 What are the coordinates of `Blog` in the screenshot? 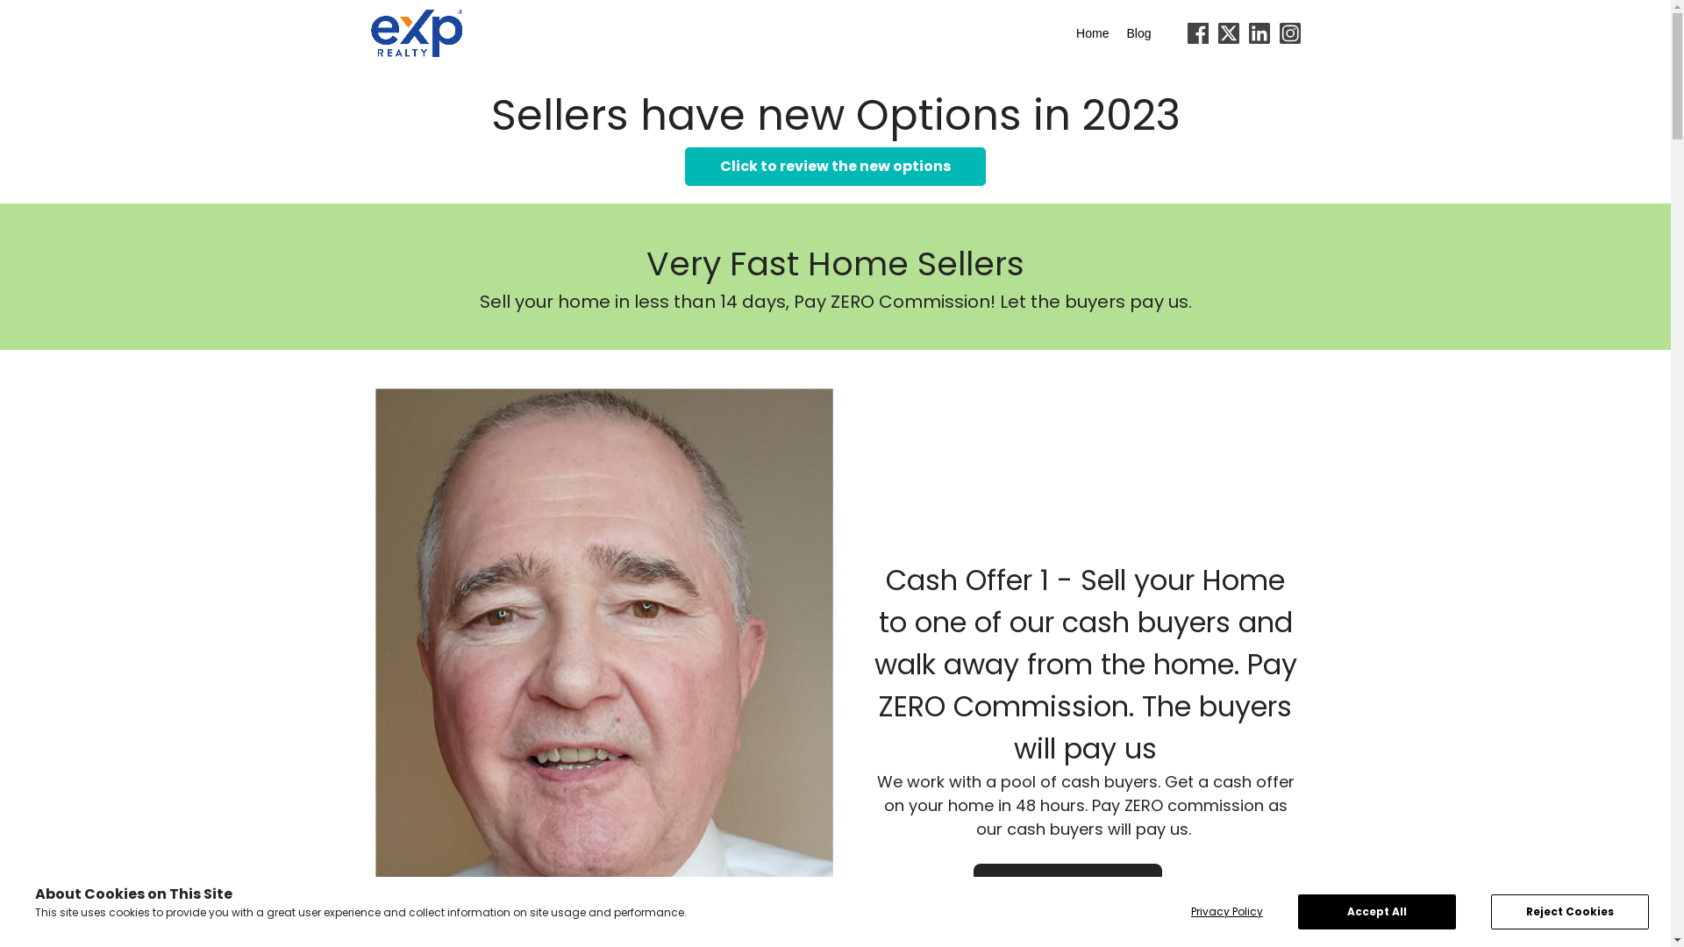 It's located at (1138, 33).